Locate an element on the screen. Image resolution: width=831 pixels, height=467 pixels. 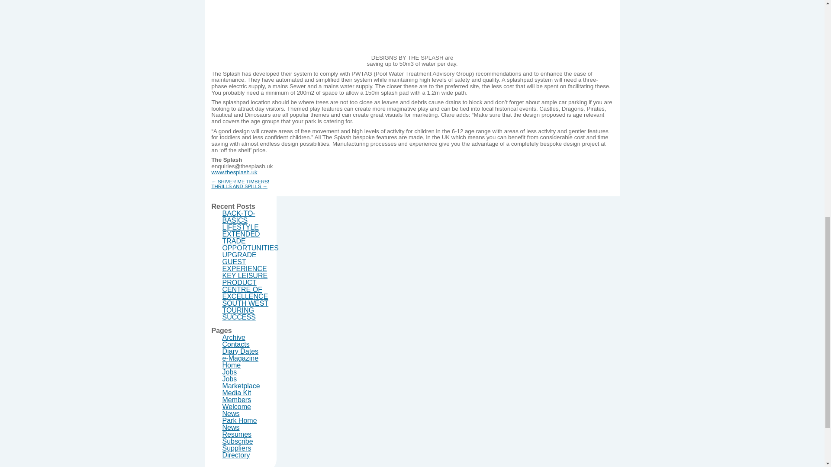
UPGRADE GUEST EXPERIENCE is located at coordinates (245, 257).